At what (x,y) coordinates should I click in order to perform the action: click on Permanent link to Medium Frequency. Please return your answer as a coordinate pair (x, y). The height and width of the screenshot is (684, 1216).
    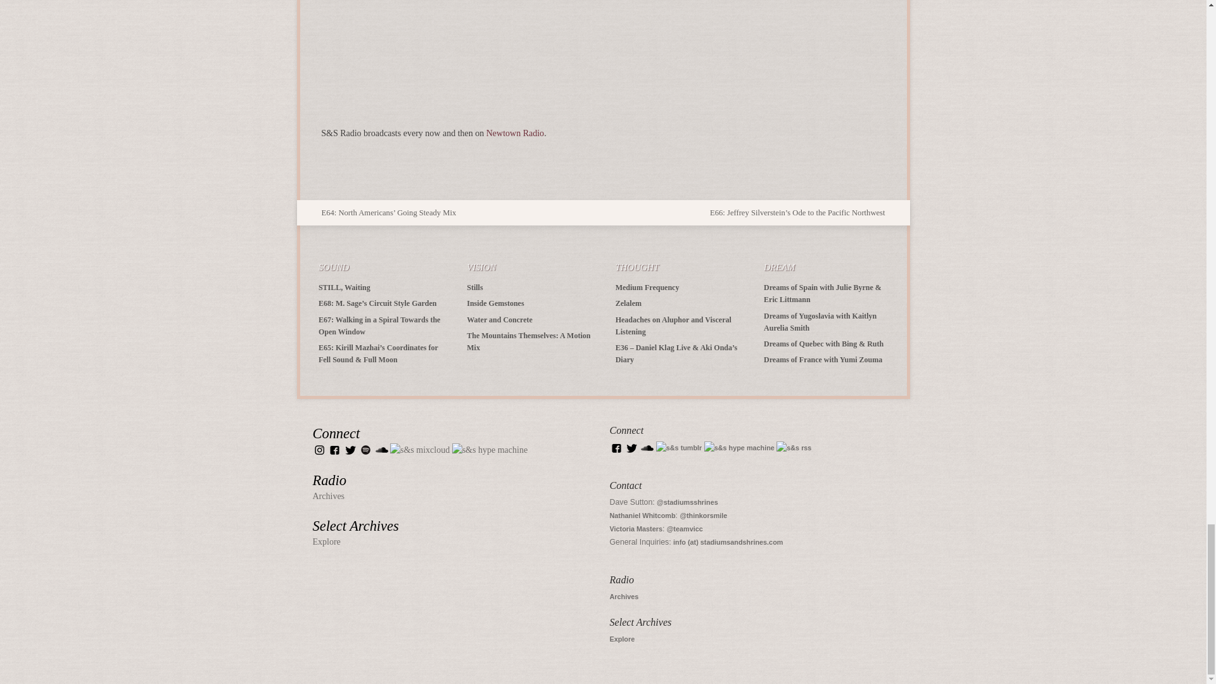
    Looking at the image, I should click on (647, 288).